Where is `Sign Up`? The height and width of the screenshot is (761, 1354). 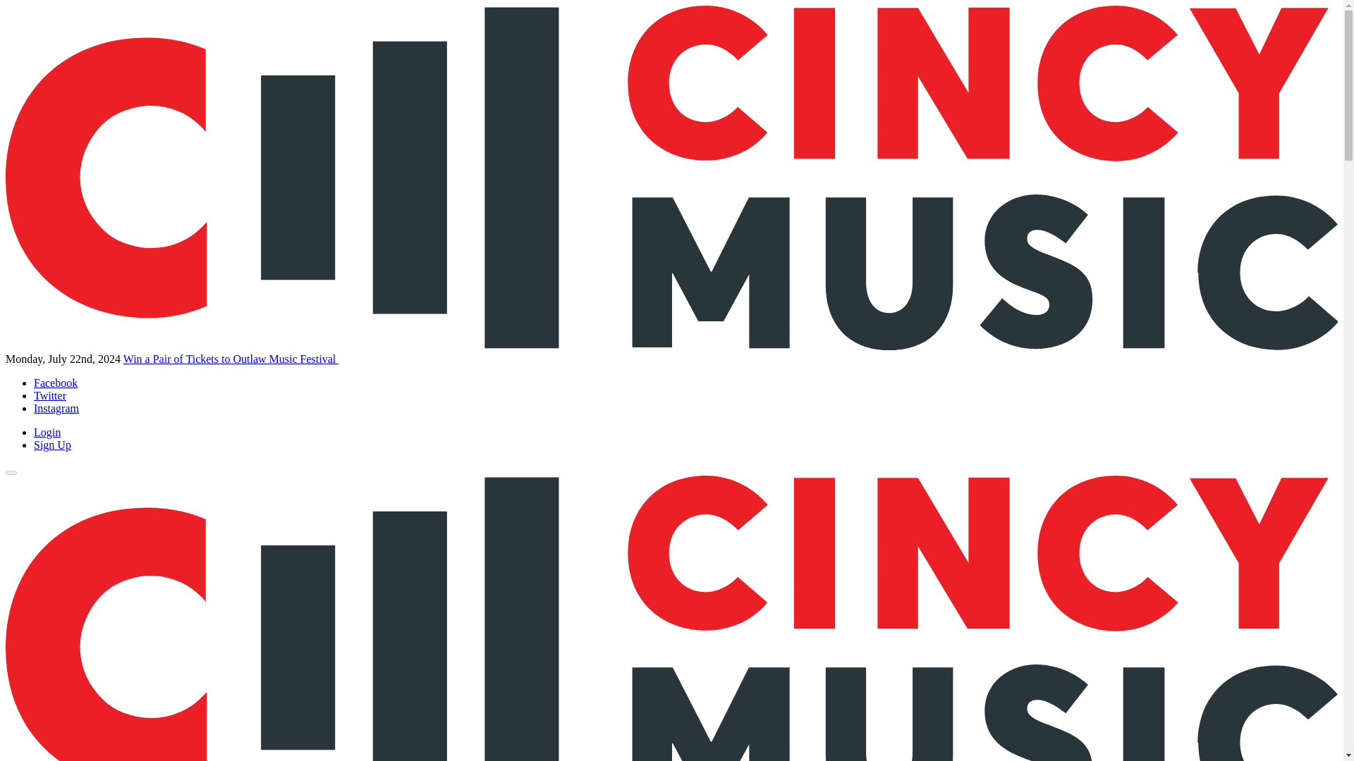
Sign Up is located at coordinates (52, 445).